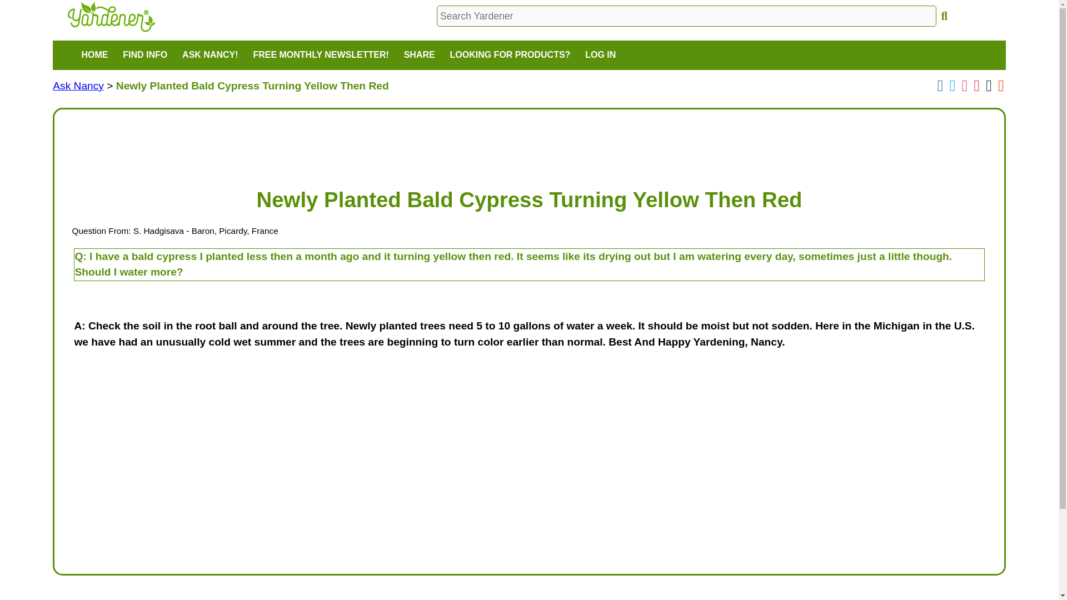  What do you see at coordinates (600, 56) in the screenshot?
I see `LOG IN` at bounding box center [600, 56].